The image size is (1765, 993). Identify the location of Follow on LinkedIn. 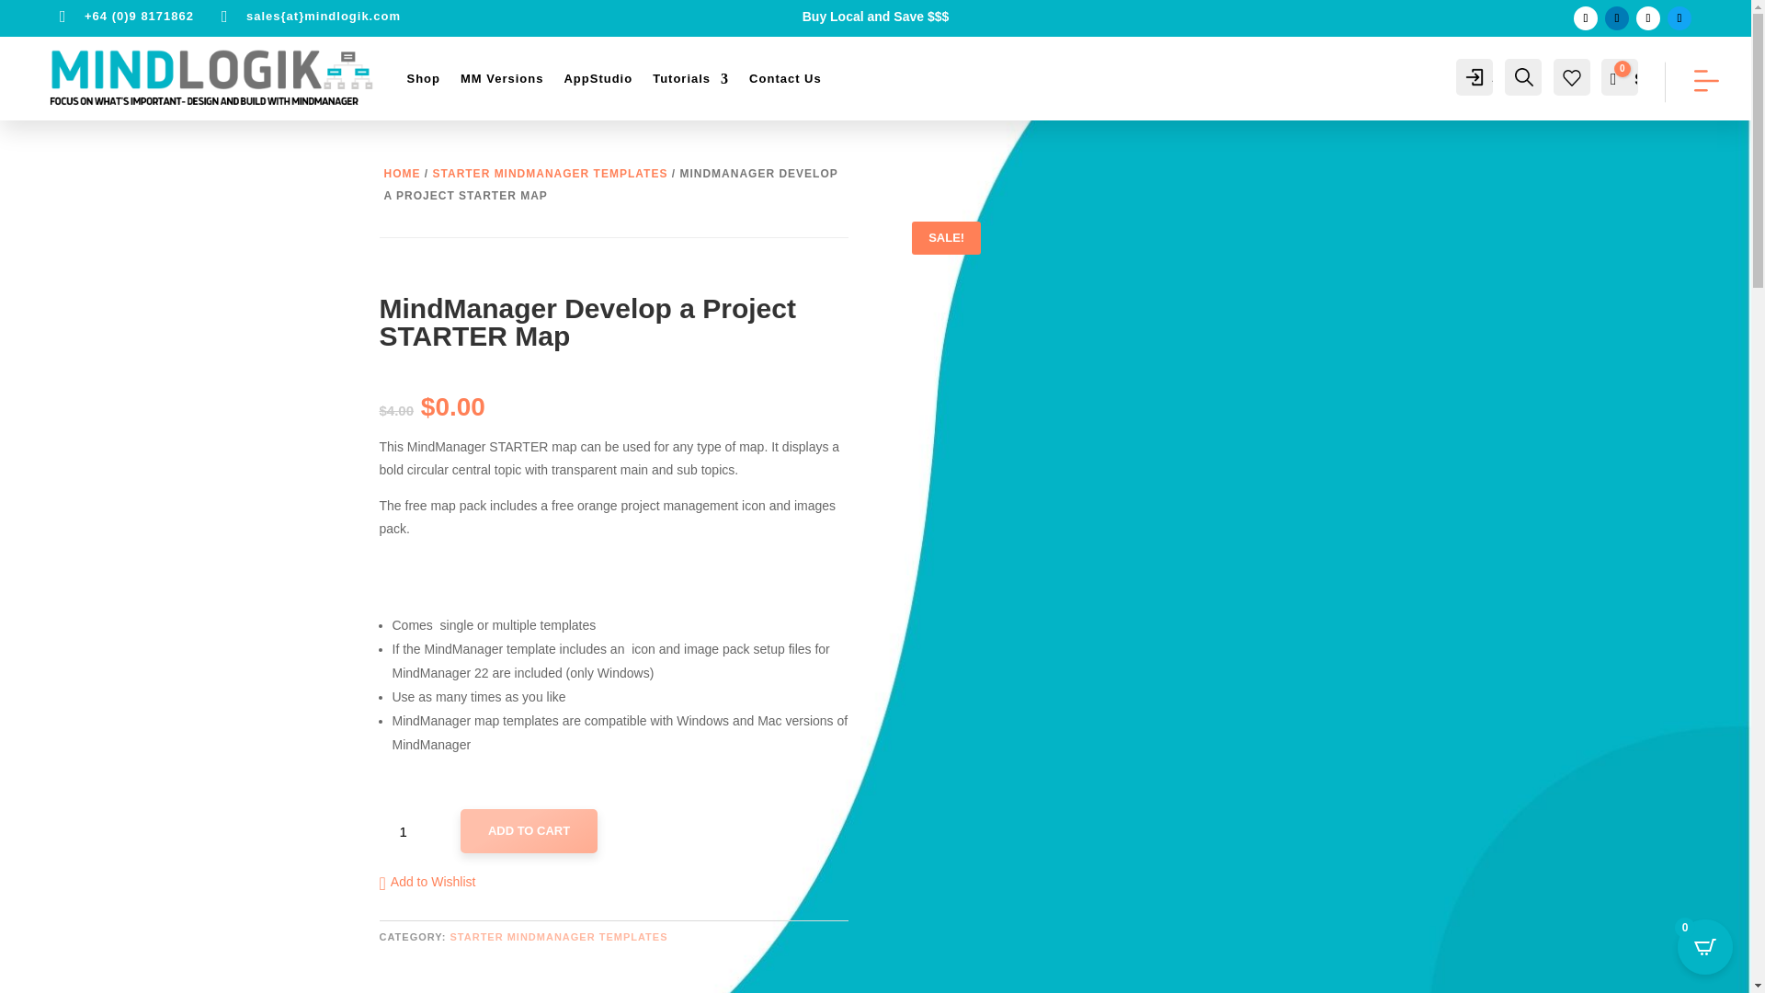
(1616, 18).